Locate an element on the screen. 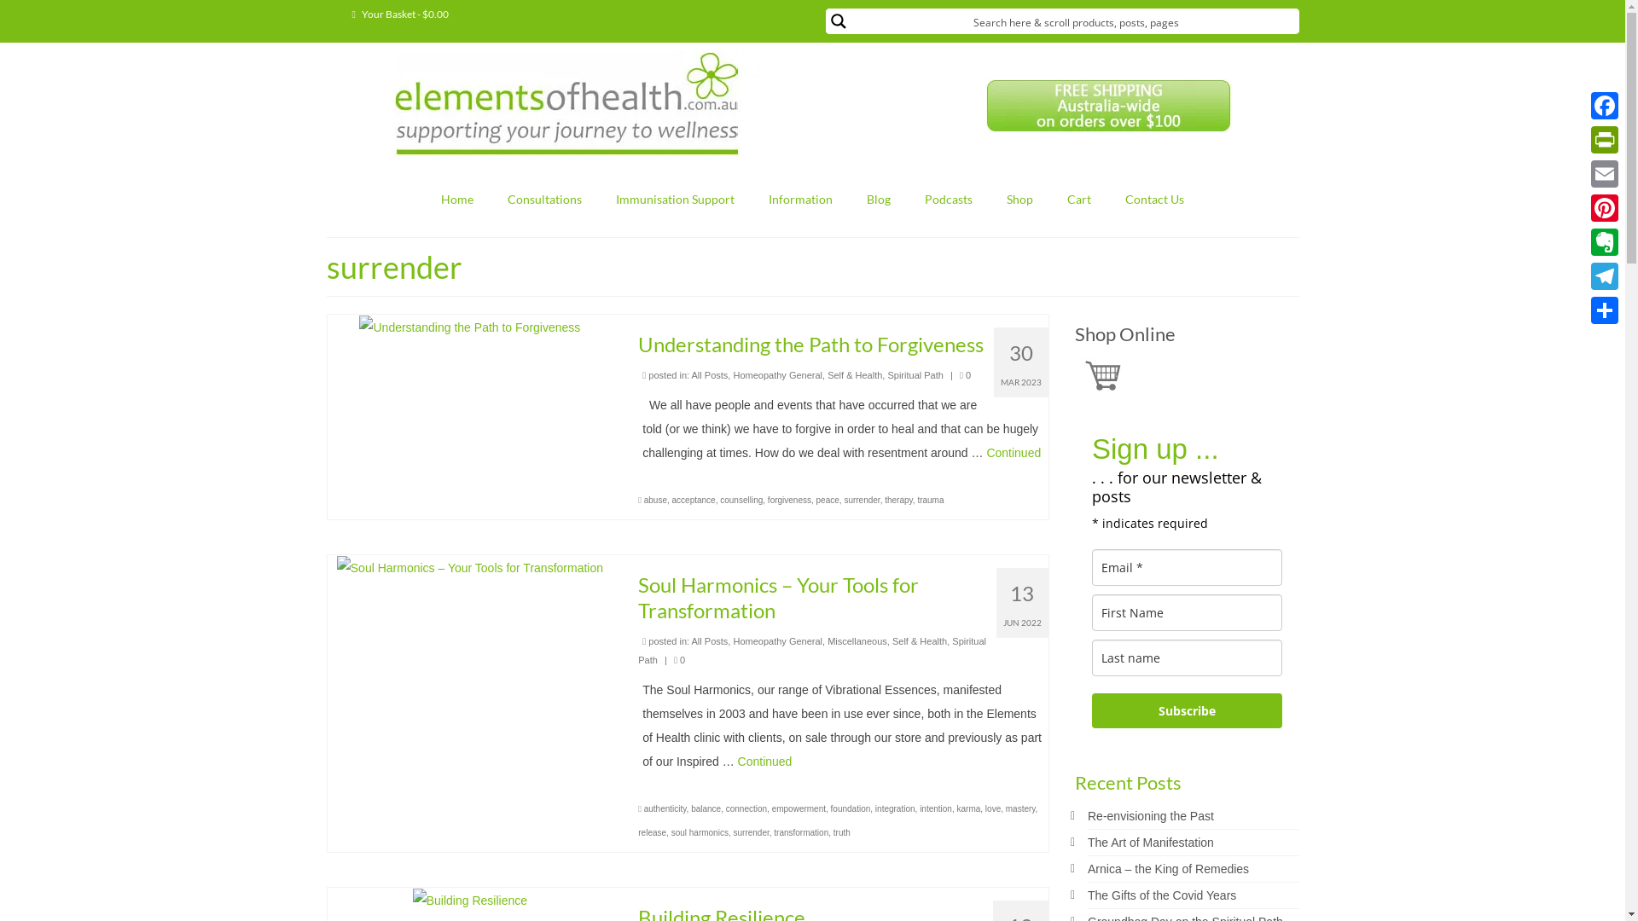 This screenshot has width=1638, height=921. Shop Online is located at coordinates (1125, 334).